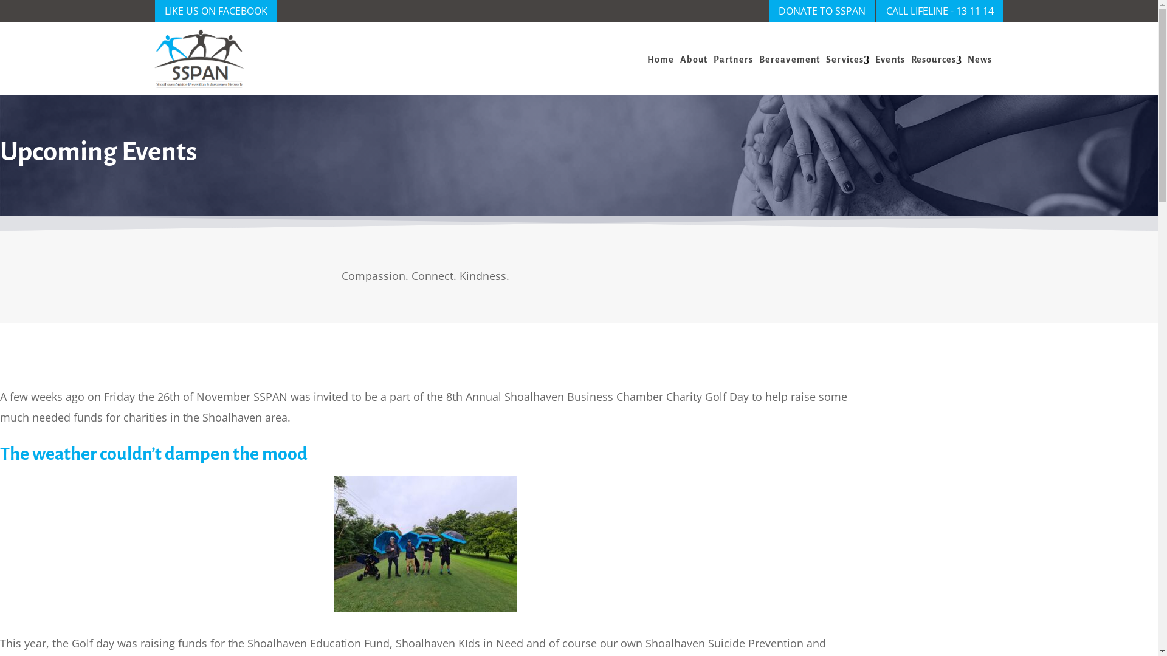  What do you see at coordinates (733, 60) in the screenshot?
I see `Partners` at bounding box center [733, 60].